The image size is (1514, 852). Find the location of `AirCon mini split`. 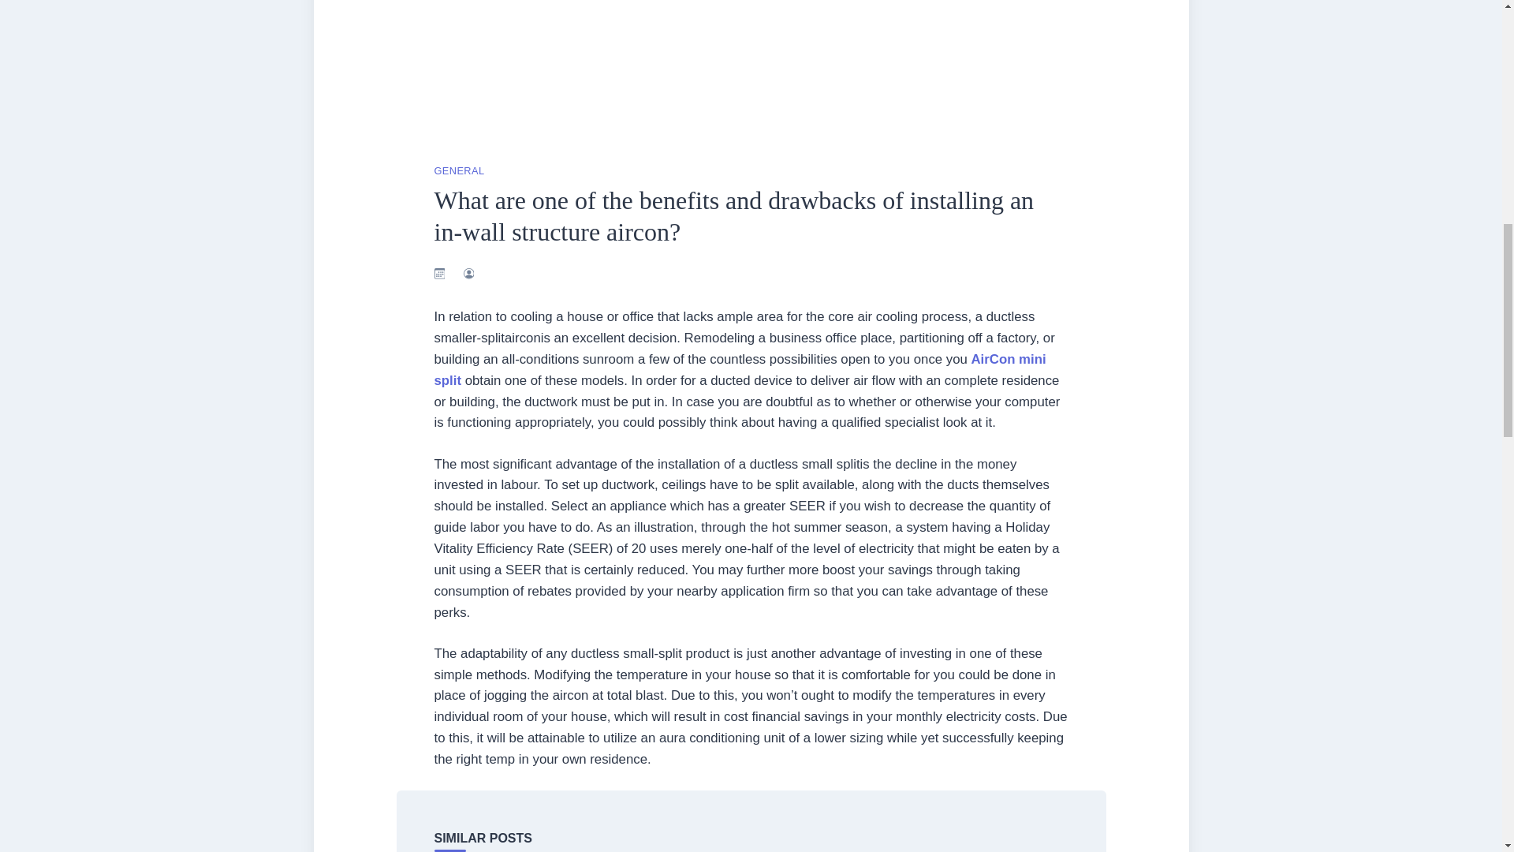

AirCon mini split is located at coordinates (740, 370).